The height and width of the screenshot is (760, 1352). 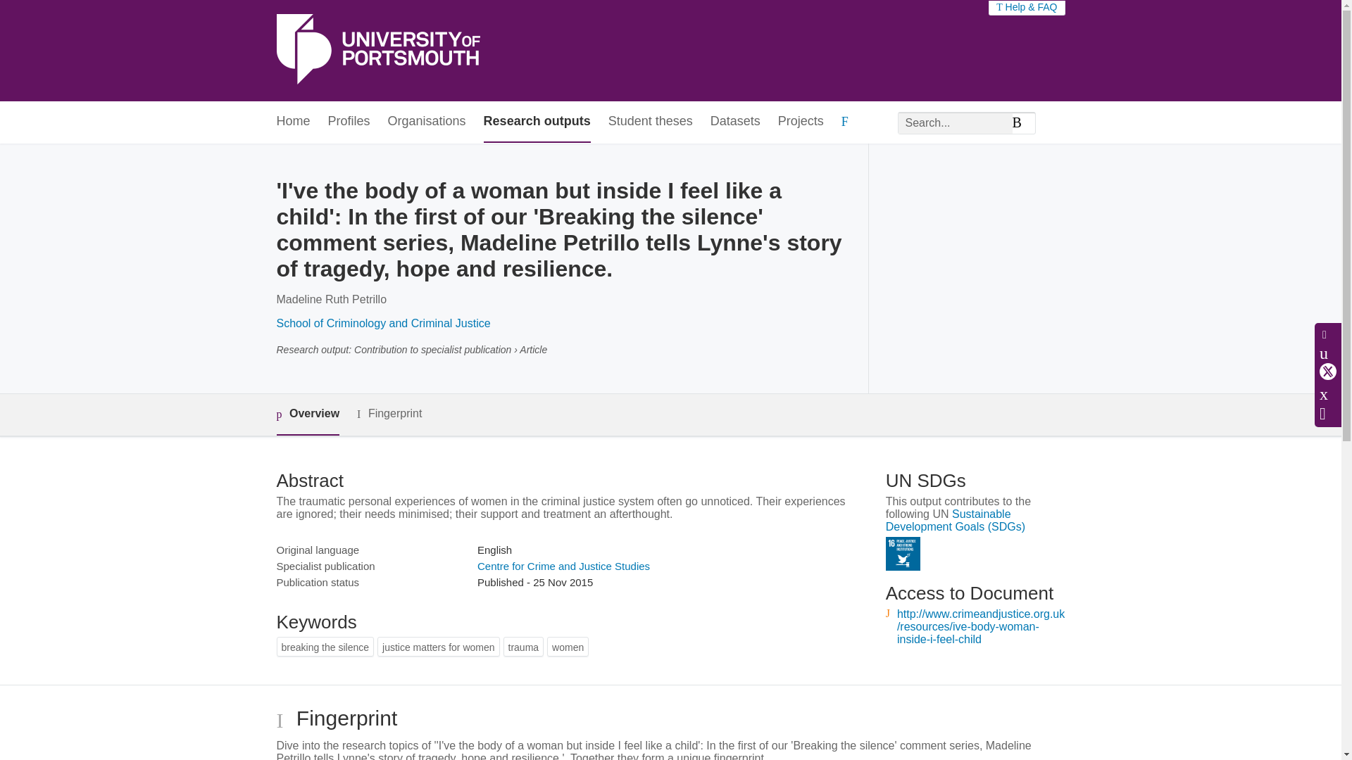 What do you see at coordinates (377, 51) in the screenshot?
I see `University of Portsmouth Home` at bounding box center [377, 51].